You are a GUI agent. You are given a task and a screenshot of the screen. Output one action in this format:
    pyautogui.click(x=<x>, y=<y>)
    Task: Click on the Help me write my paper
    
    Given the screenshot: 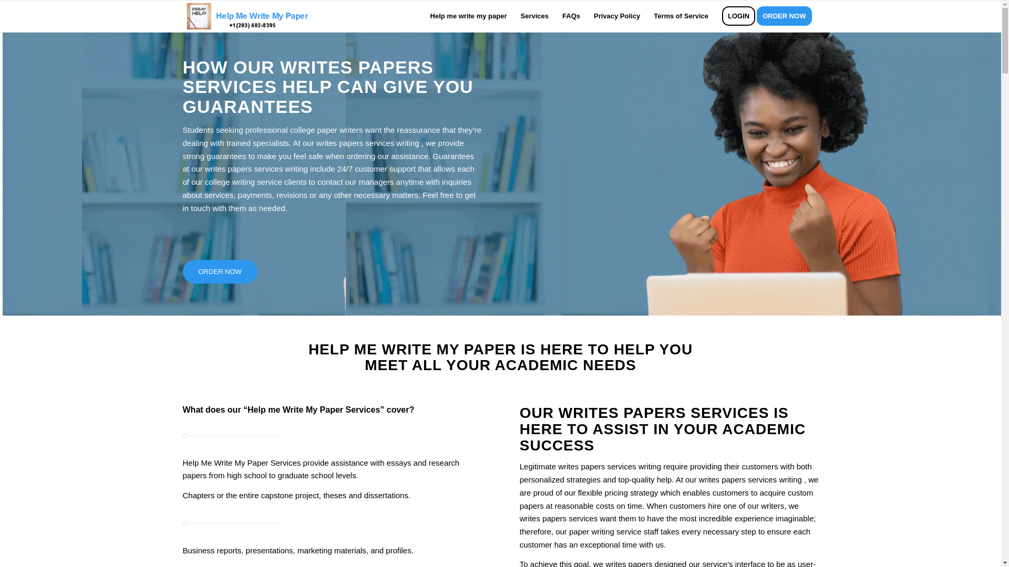 What is the action you would take?
    pyautogui.click(x=469, y=16)
    